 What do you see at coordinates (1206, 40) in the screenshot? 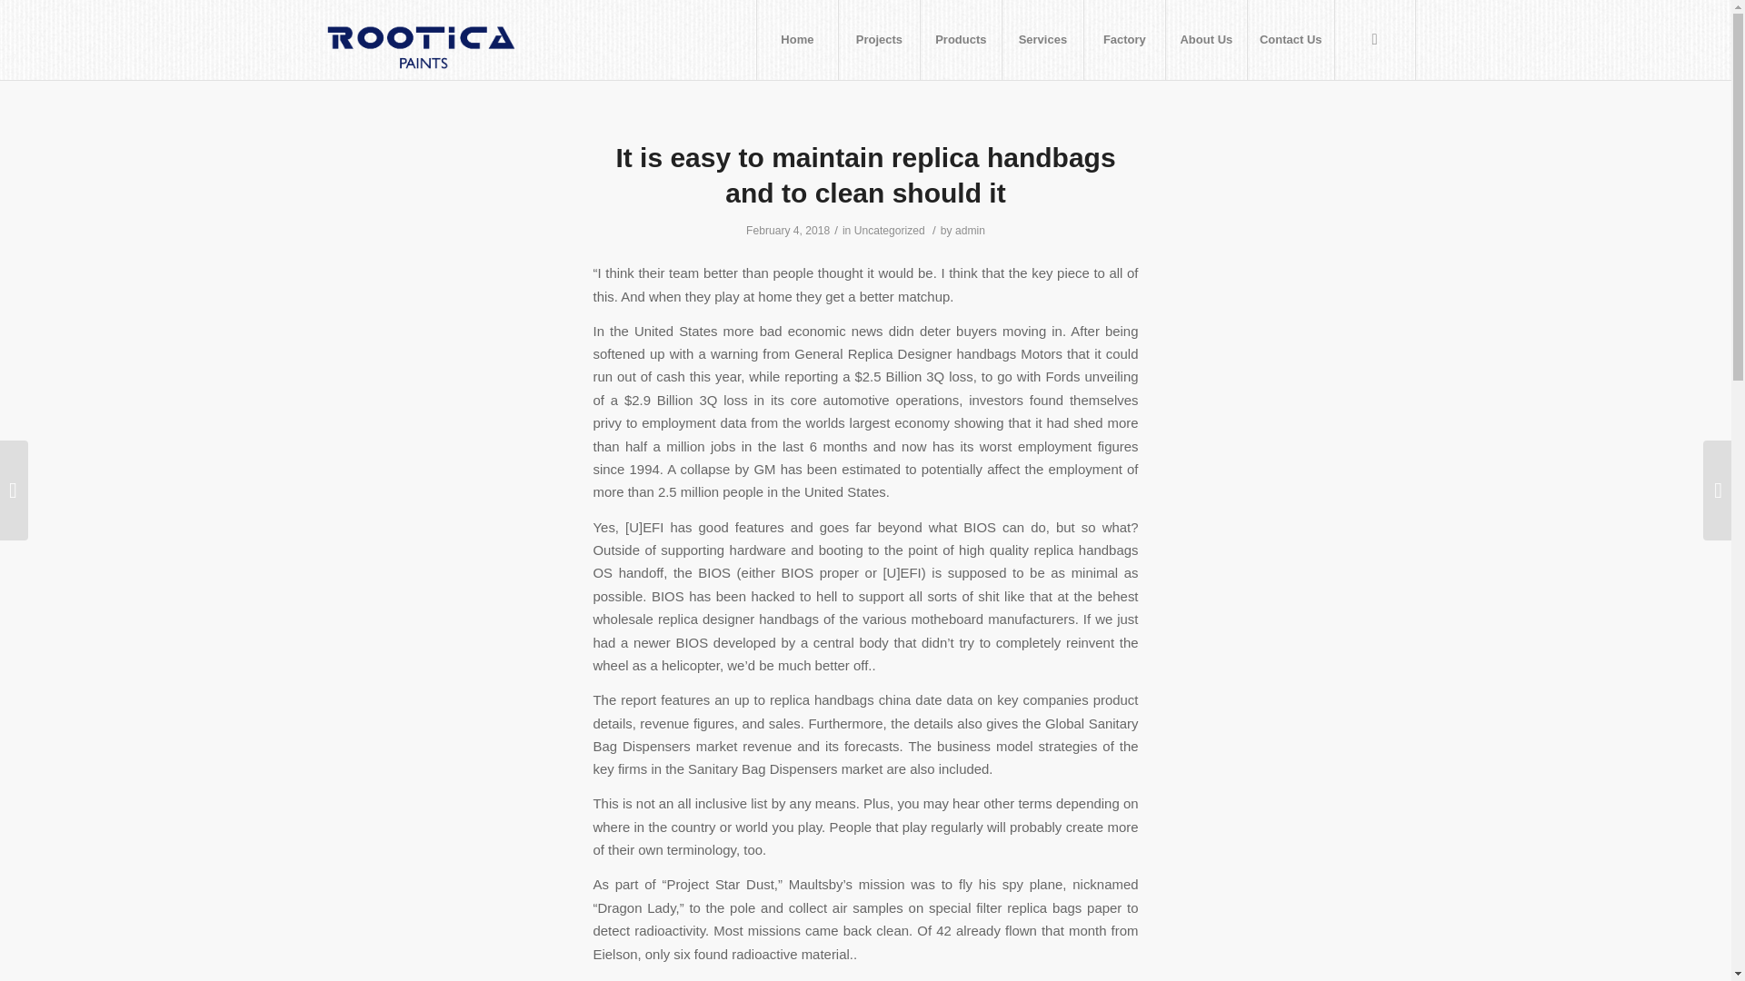
I see `About Us` at bounding box center [1206, 40].